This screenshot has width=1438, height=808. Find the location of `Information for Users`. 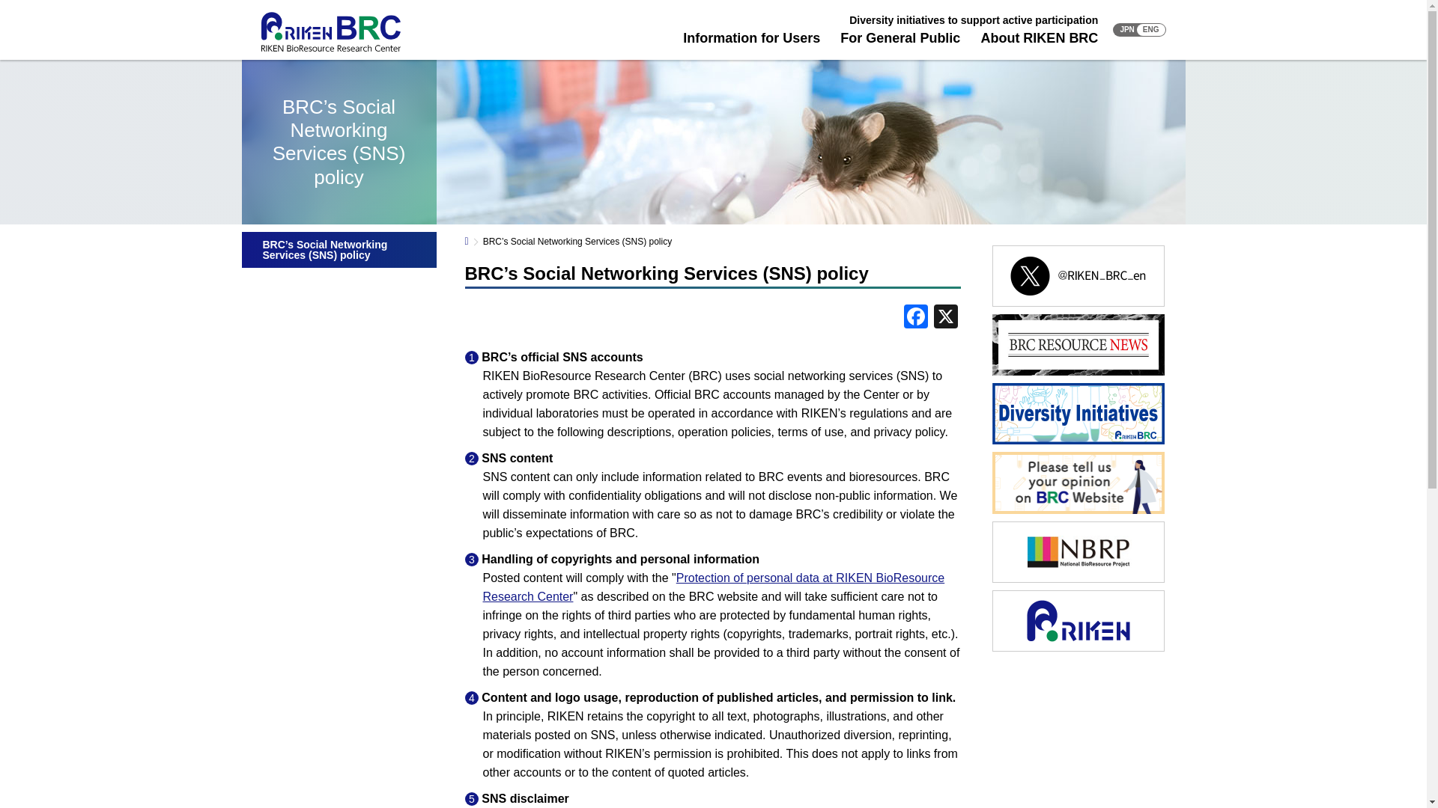

Information for Users is located at coordinates (751, 37).